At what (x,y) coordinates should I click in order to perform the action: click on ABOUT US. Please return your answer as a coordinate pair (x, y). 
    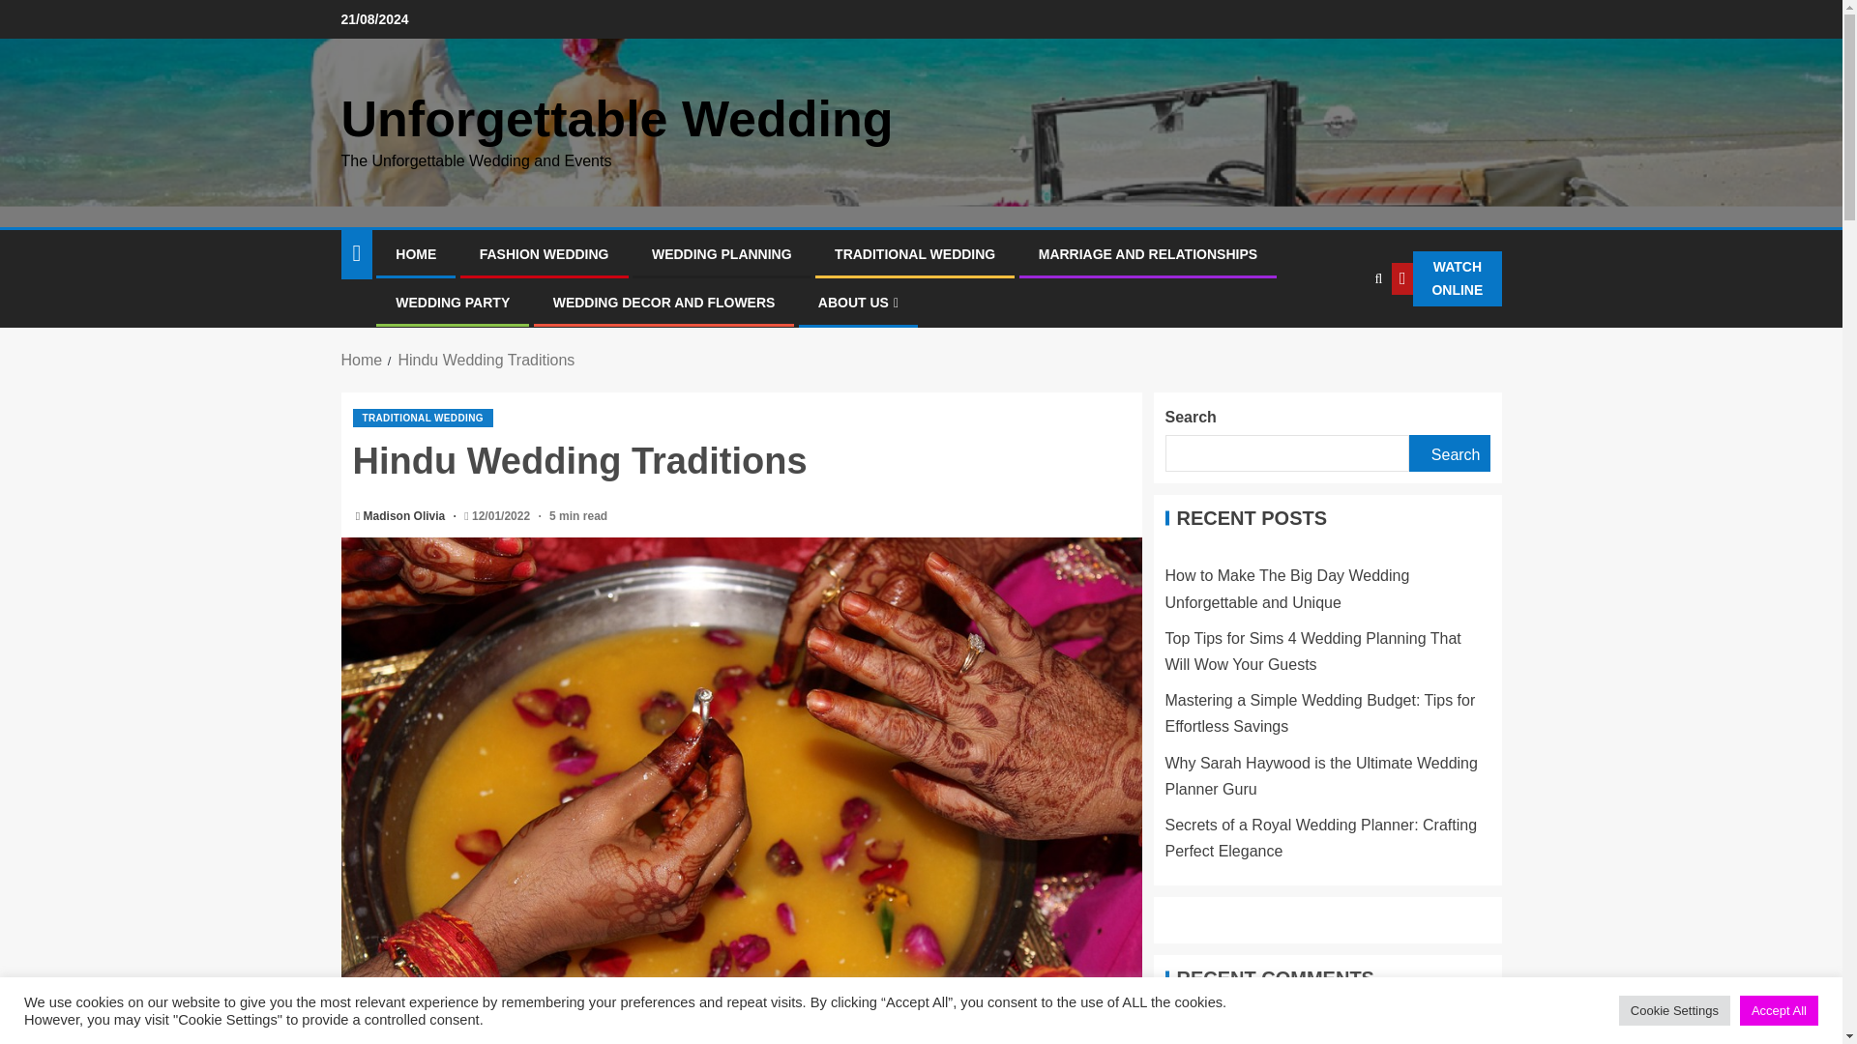
    Looking at the image, I should click on (859, 302).